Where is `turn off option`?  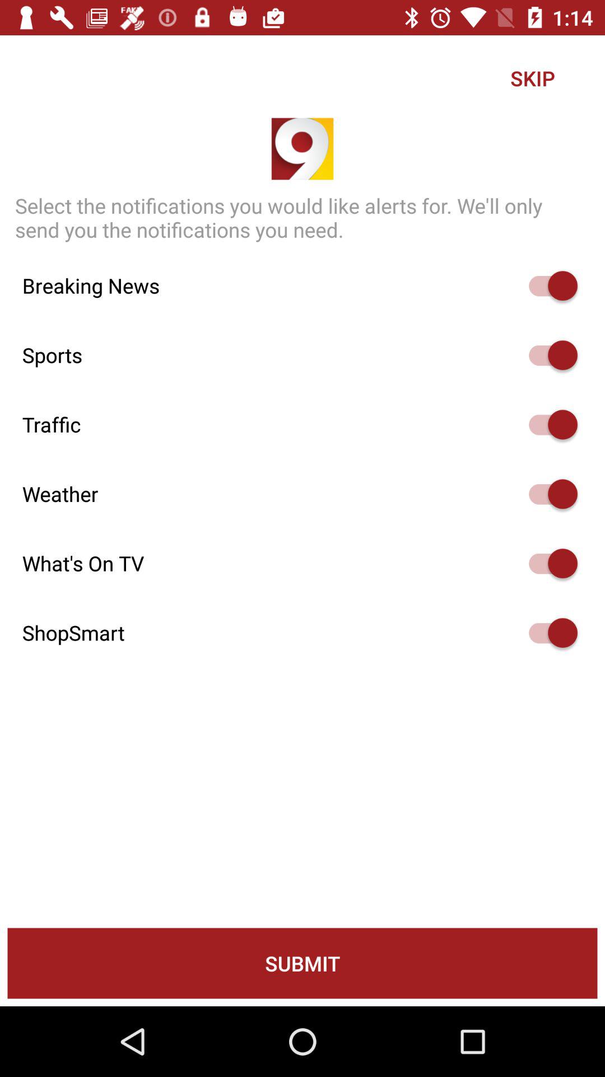
turn off option is located at coordinates (548, 355).